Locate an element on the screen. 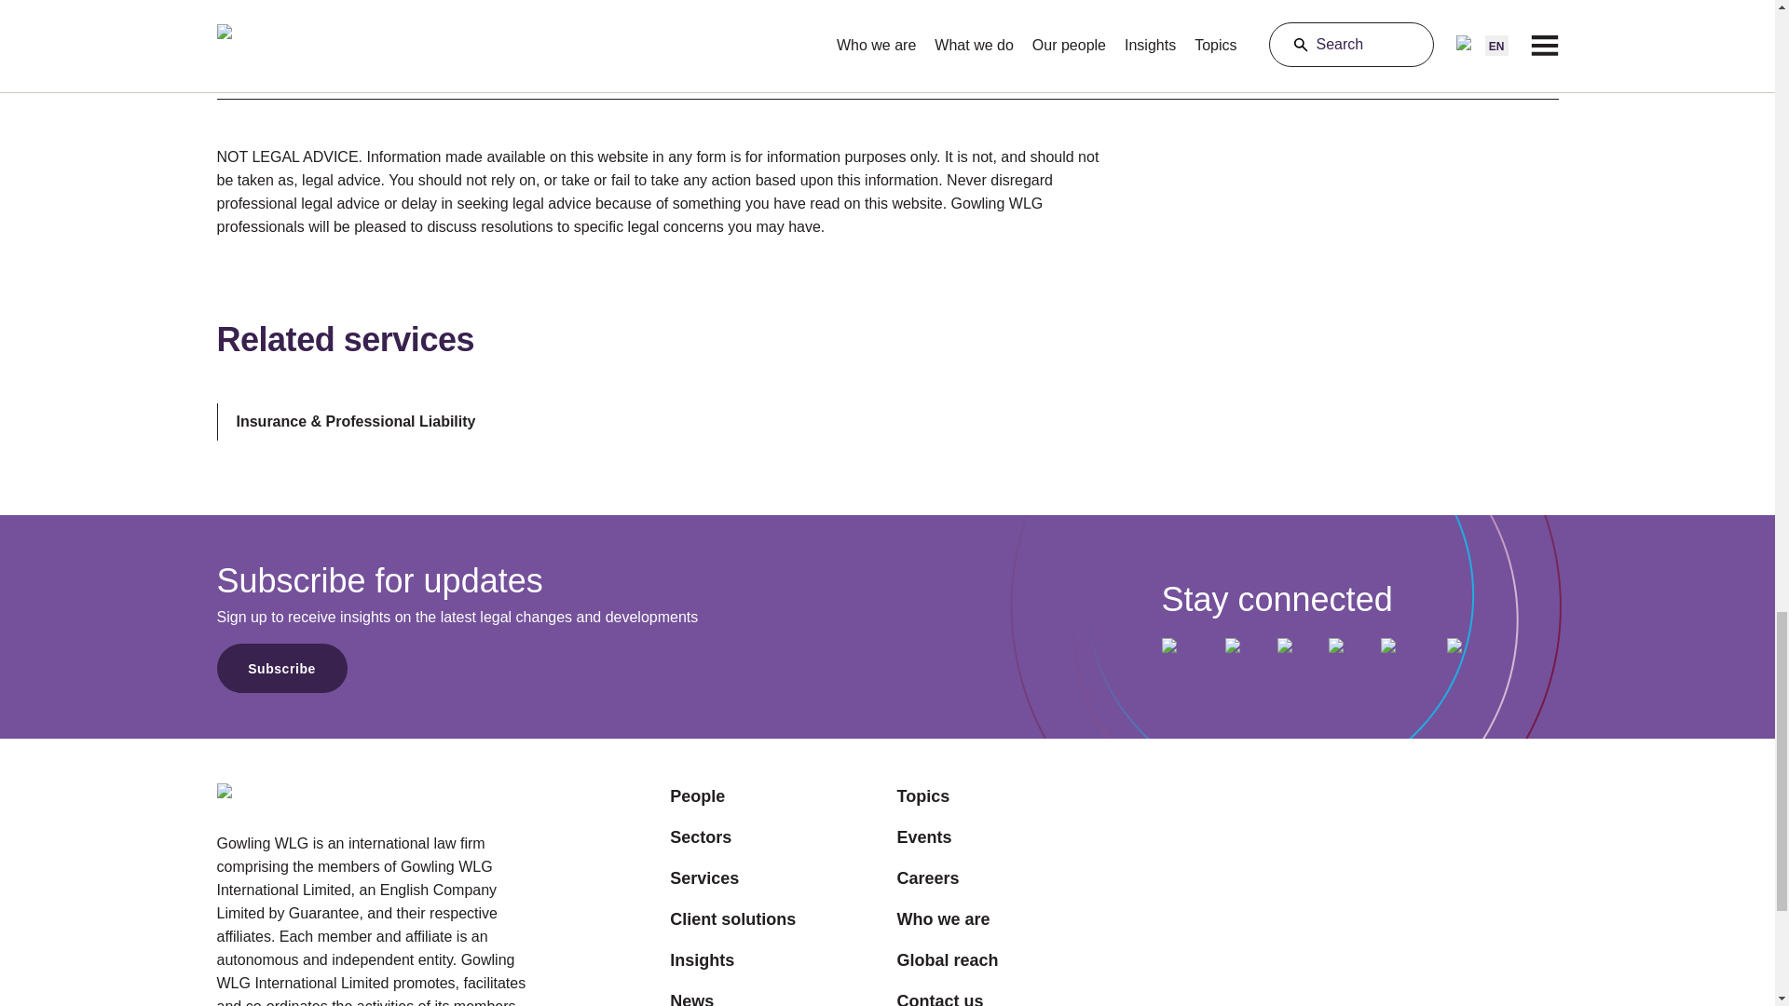 Image resolution: width=1789 pixels, height=1006 pixels. People is located at coordinates (732, 796).